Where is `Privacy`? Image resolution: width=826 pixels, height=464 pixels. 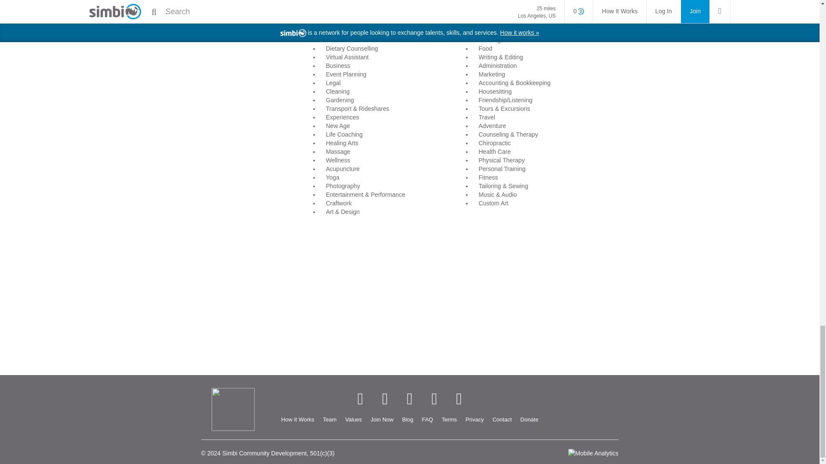
Privacy is located at coordinates (474, 420).